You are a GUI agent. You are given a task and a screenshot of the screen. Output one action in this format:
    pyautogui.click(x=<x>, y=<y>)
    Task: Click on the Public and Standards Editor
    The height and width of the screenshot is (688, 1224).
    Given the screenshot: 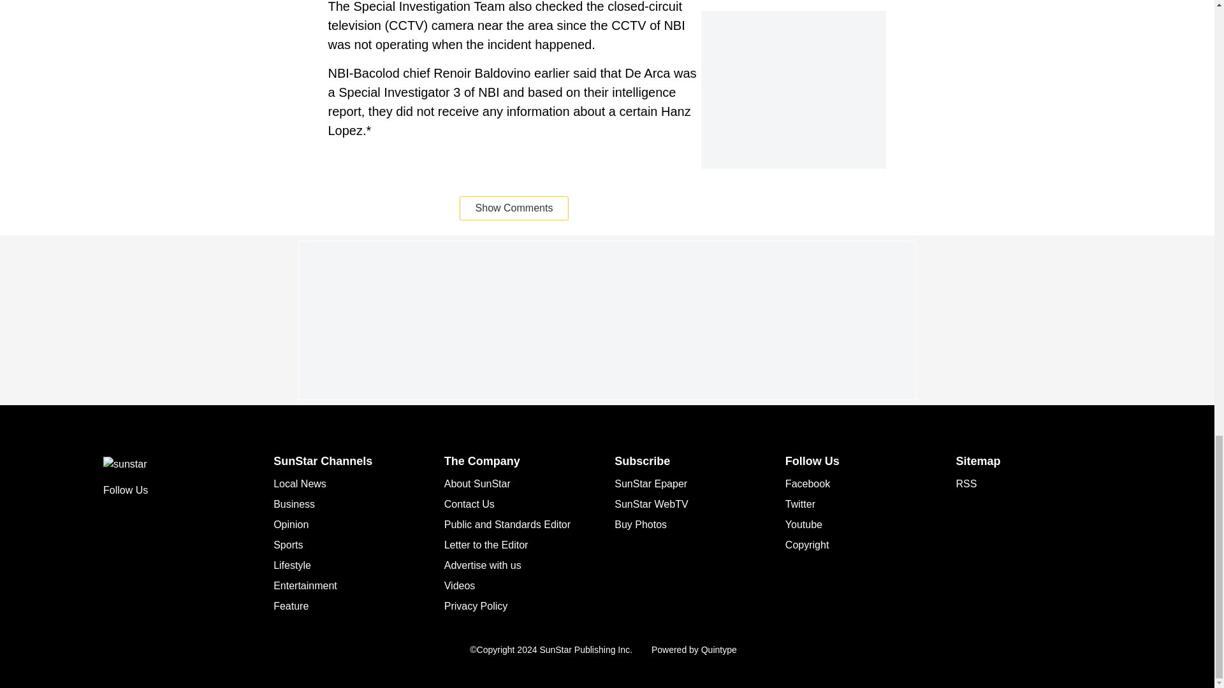 What is the action you would take?
    pyautogui.click(x=507, y=524)
    